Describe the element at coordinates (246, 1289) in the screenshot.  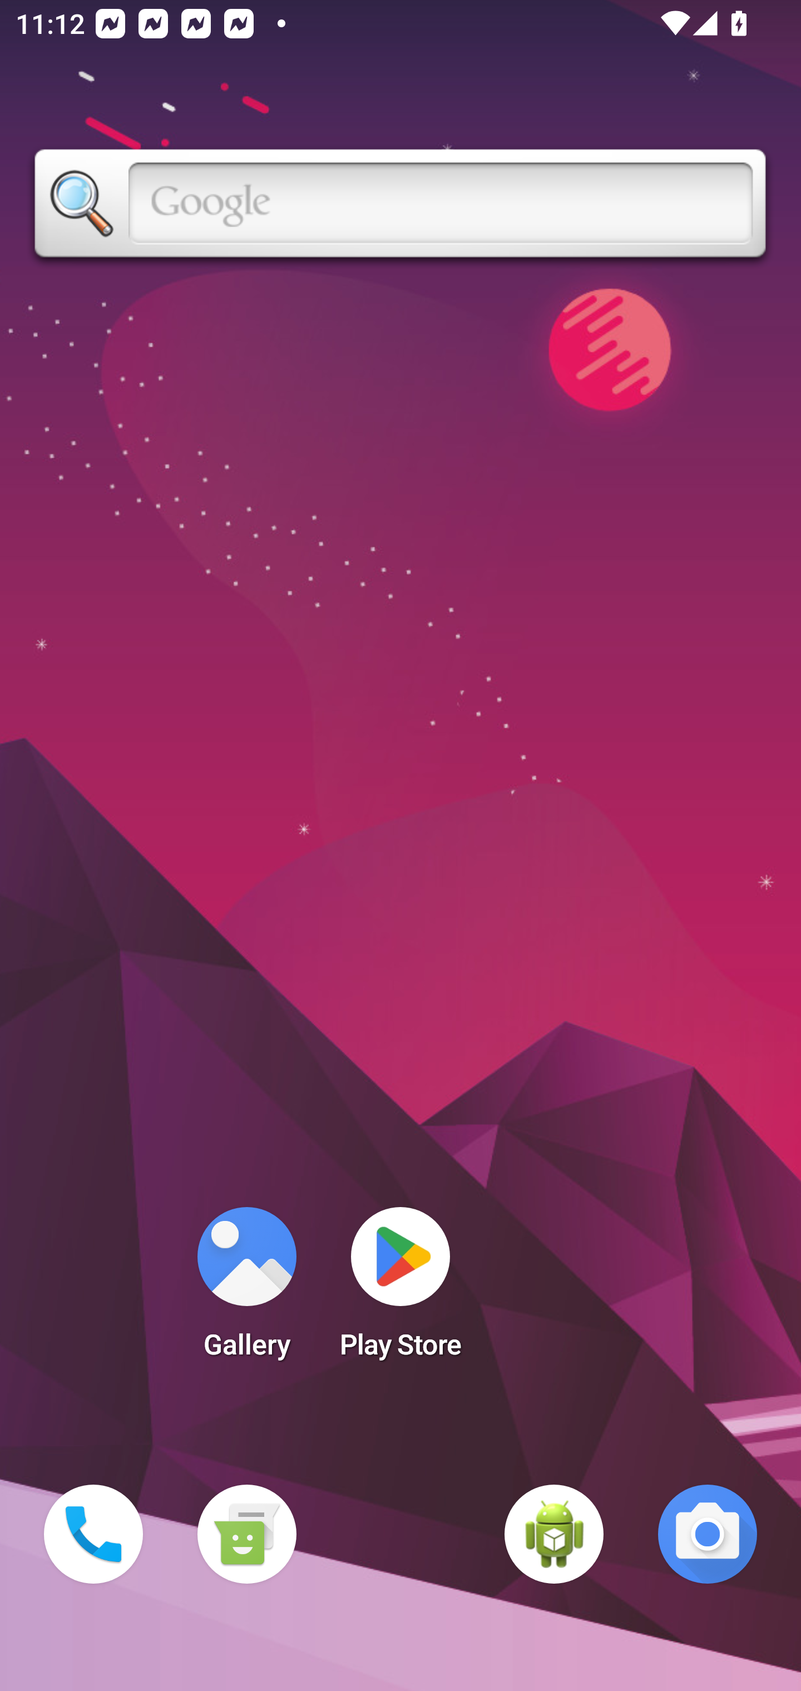
I see `Gallery` at that location.